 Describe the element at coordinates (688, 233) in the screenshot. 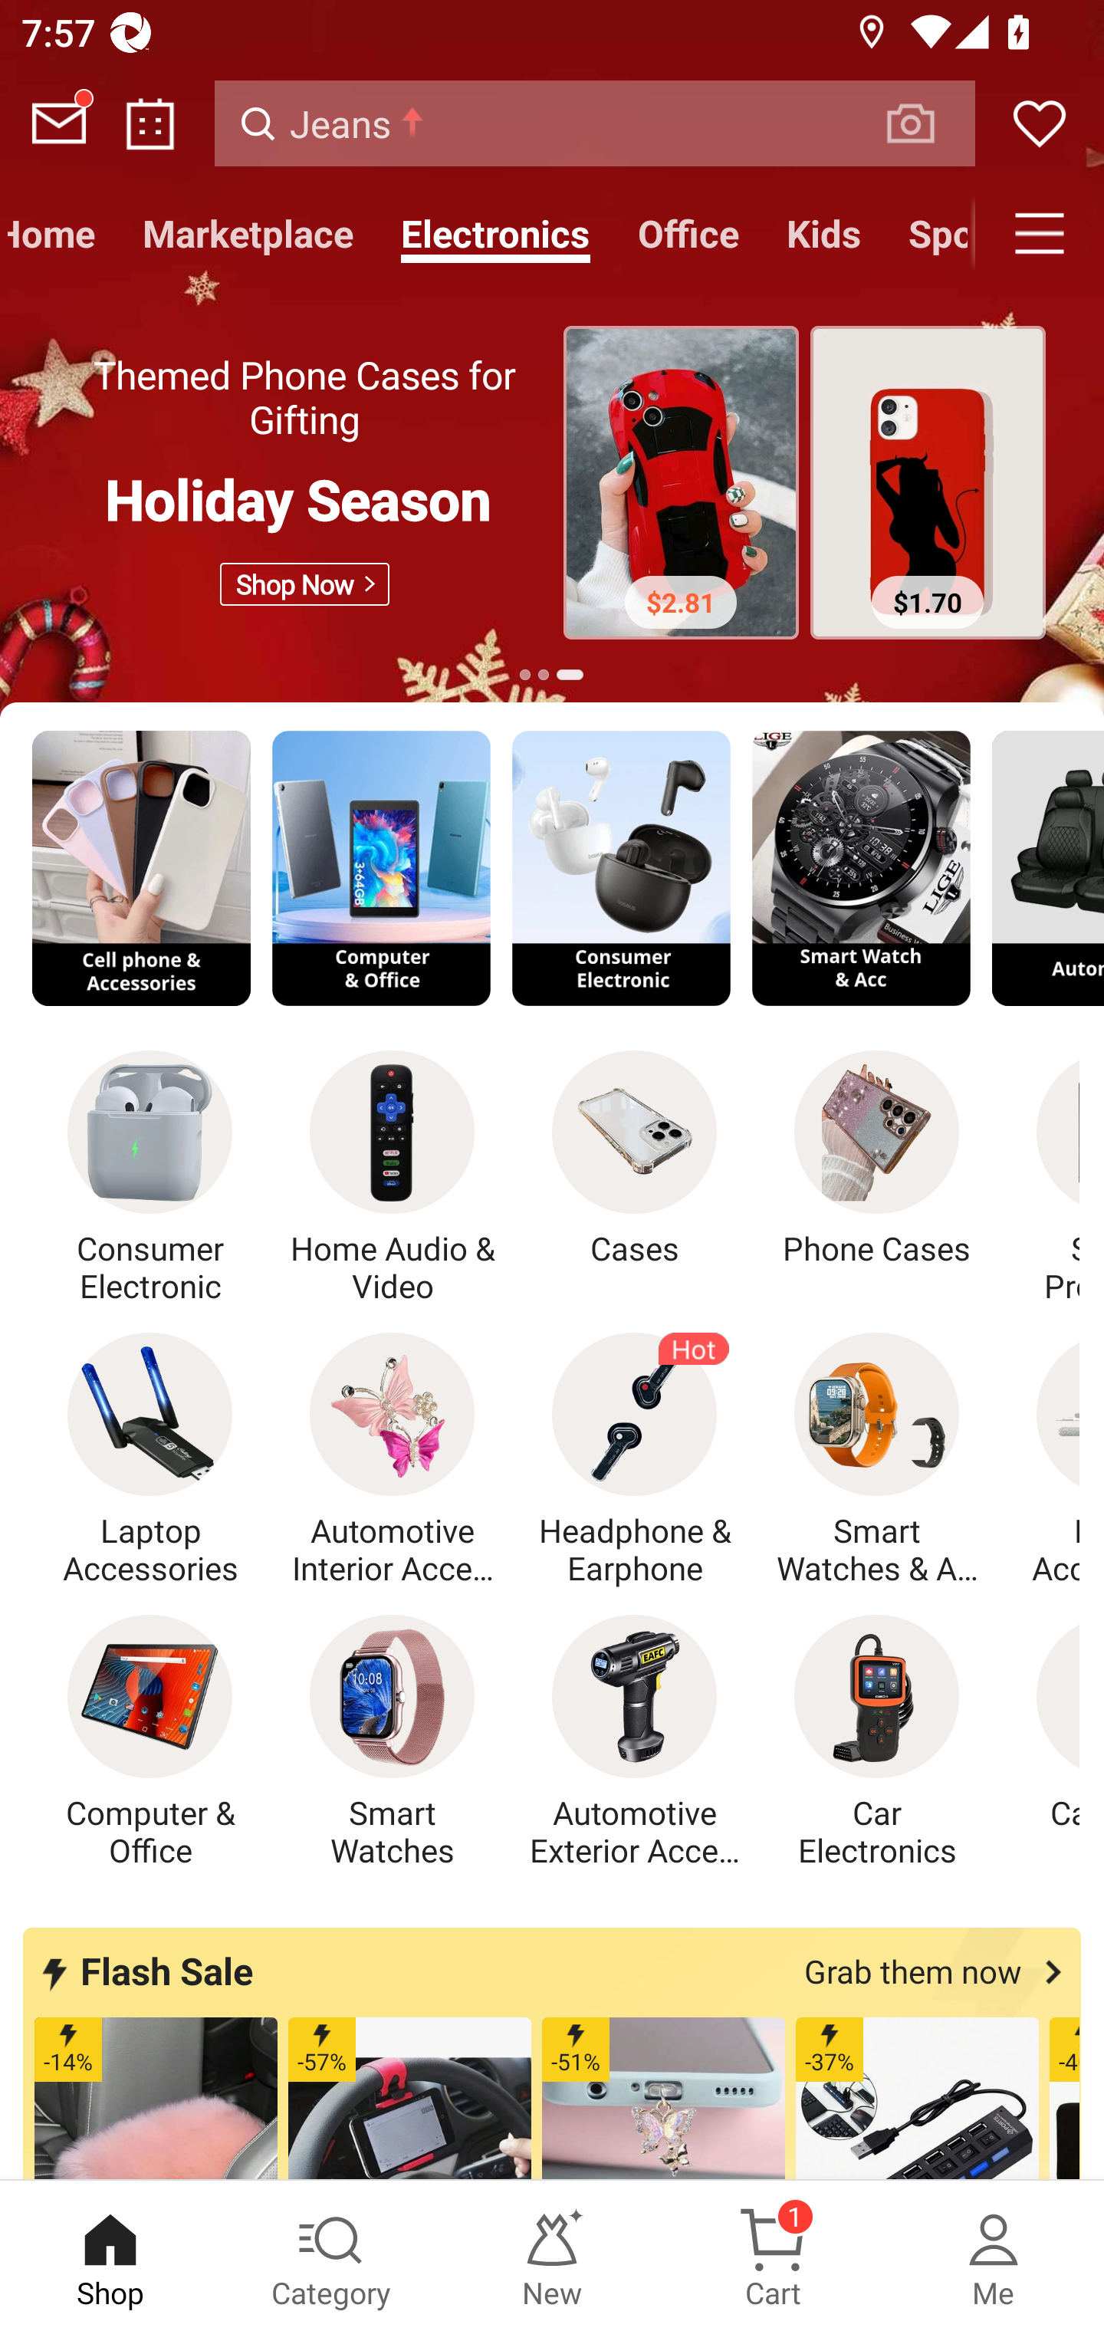

I see `Office` at that location.